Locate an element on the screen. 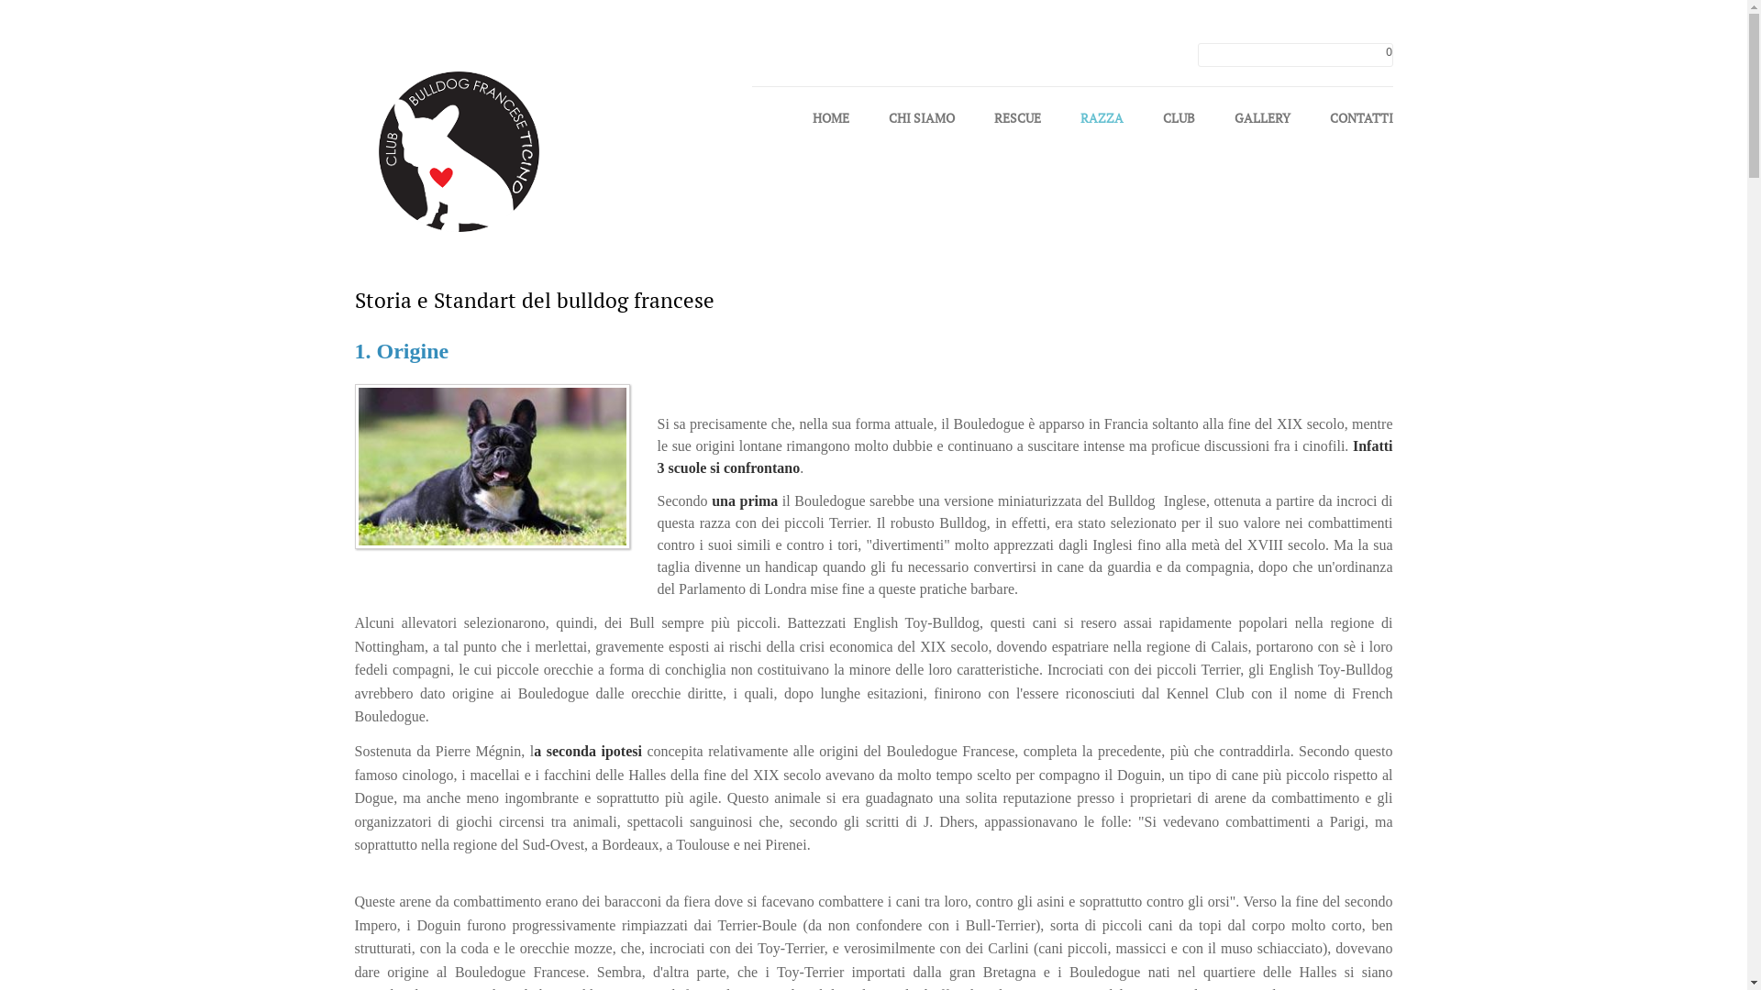  RESCUE is located at coordinates (1018, 126).